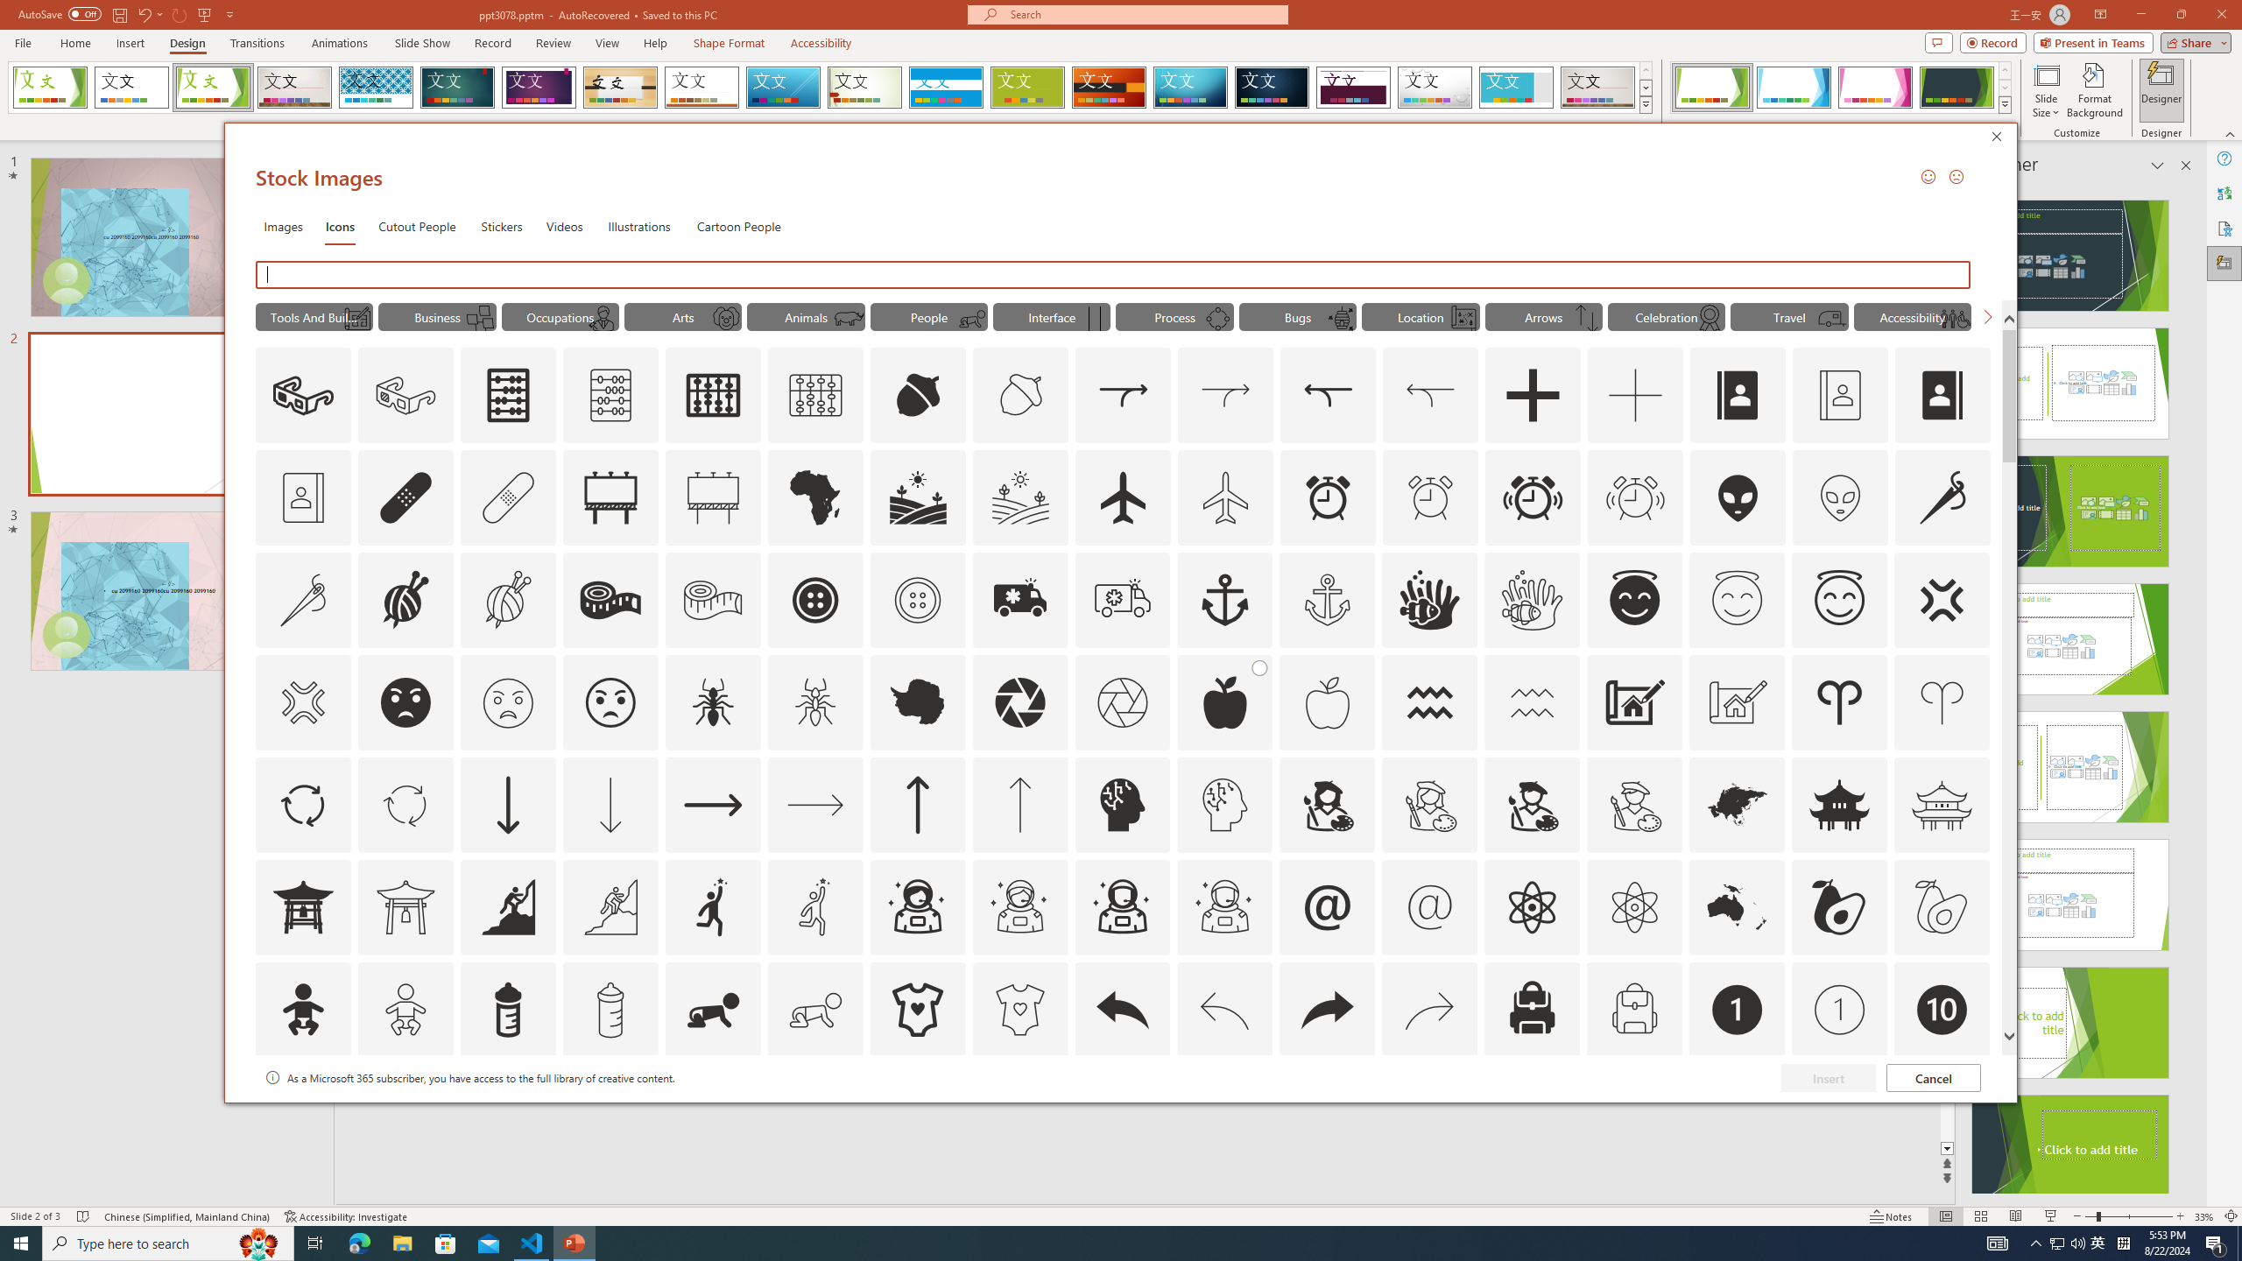 The image size is (2242, 1261). I want to click on AutomationID: Icons_Abacus_M, so click(611, 396).